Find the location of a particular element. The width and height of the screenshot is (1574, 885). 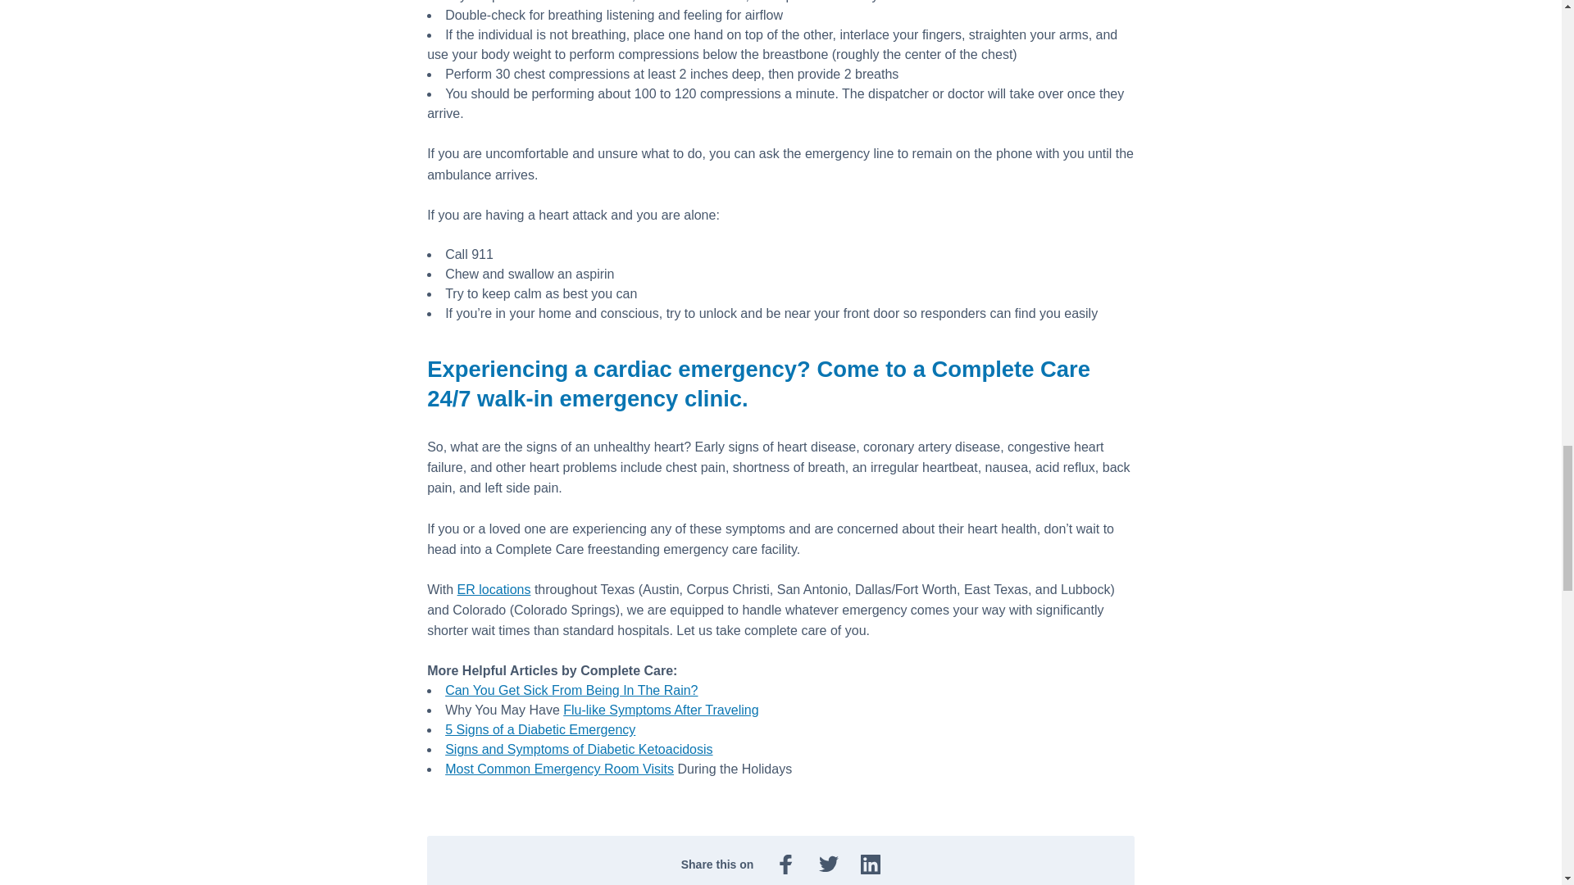

ER locations is located at coordinates (494, 588).